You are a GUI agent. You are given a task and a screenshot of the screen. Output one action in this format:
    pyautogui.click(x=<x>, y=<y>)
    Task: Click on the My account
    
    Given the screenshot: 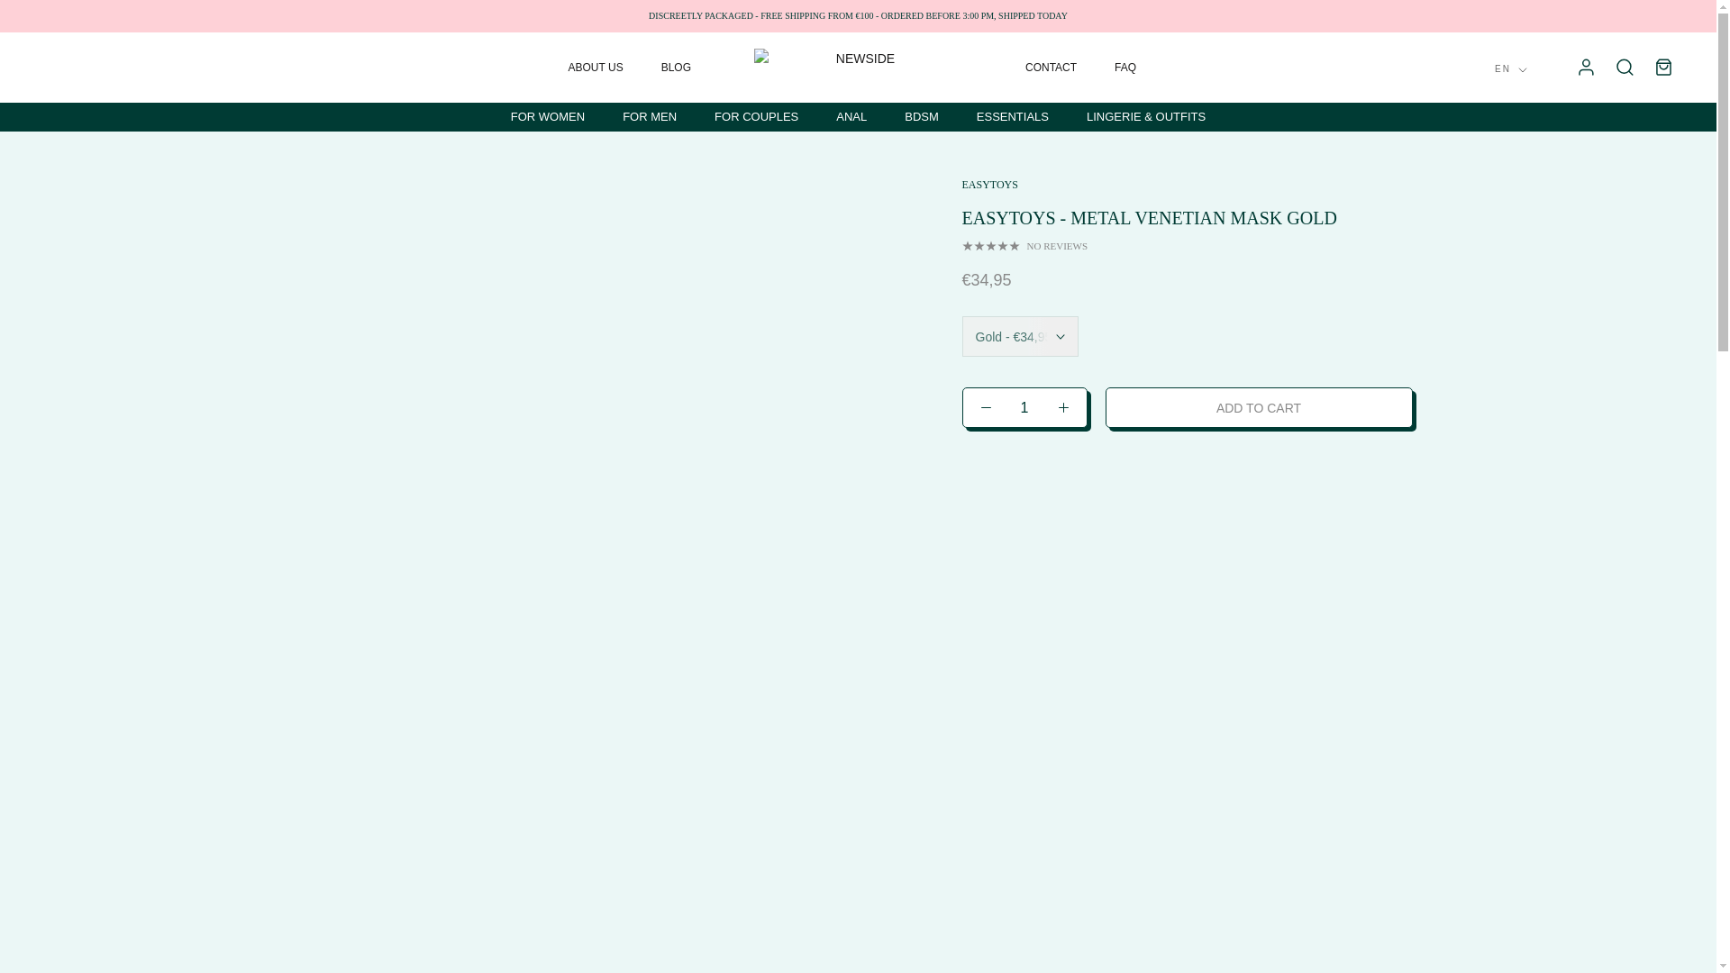 What is the action you would take?
    pyautogui.click(x=1586, y=67)
    